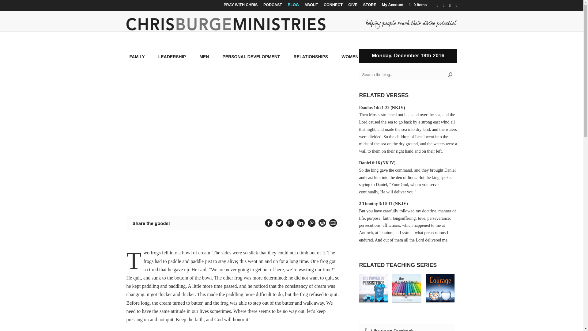 The width and height of the screenshot is (588, 331). What do you see at coordinates (322, 223) in the screenshot?
I see `Print this page` at bounding box center [322, 223].